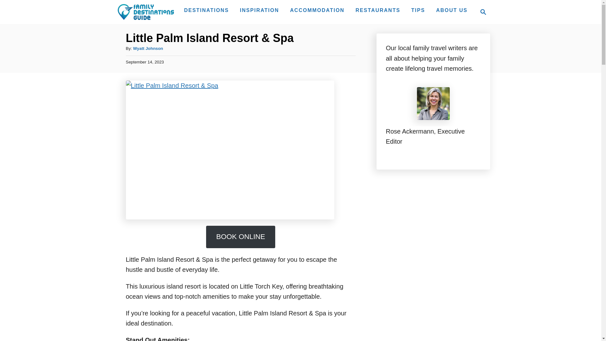  Describe the element at coordinates (145, 12) in the screenshot. I see `BOOK ONLINE` at that location.